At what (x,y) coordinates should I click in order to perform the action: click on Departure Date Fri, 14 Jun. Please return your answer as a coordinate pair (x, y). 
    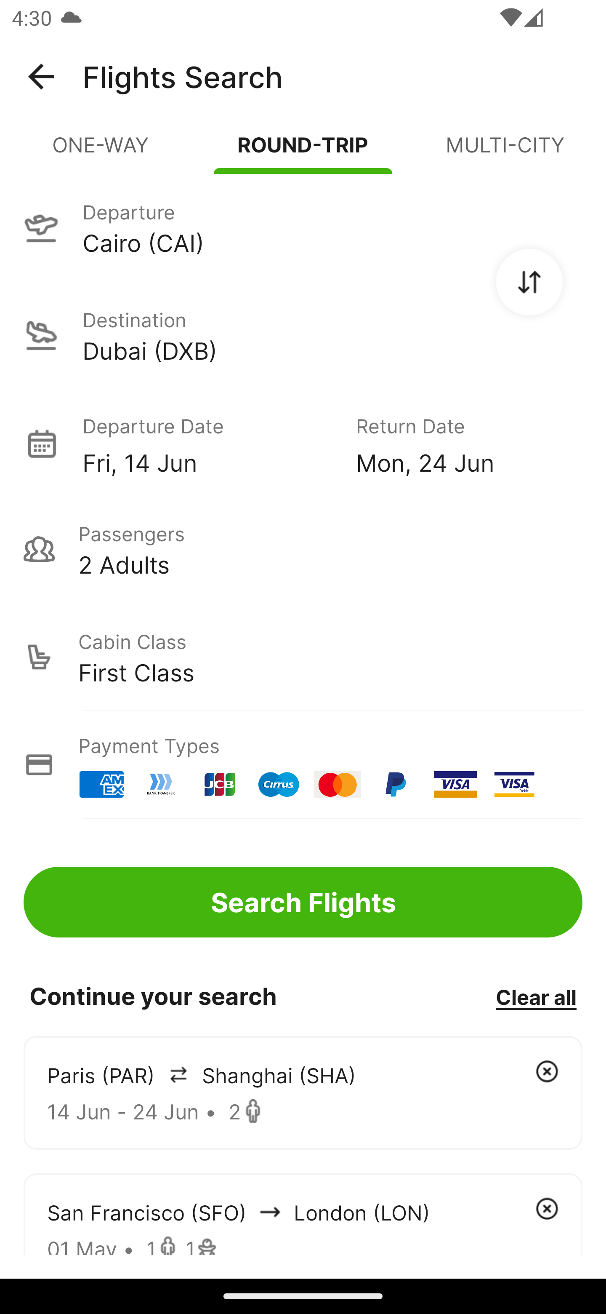
    Looking at the image, I should click on (207, 443).